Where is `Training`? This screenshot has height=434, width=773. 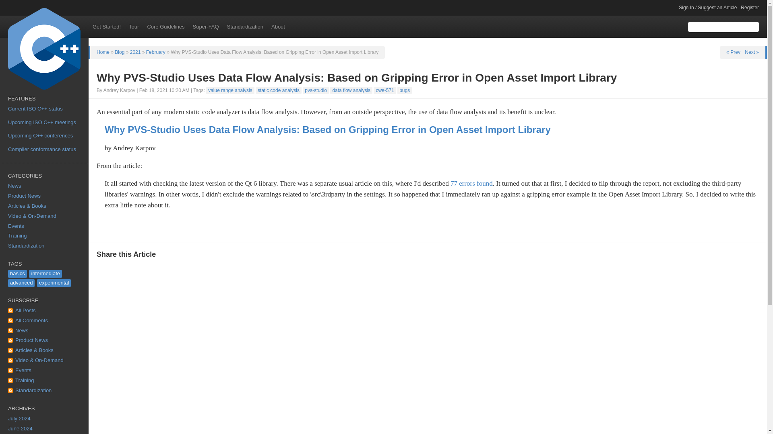 Training is located at coordinates (44, 381).